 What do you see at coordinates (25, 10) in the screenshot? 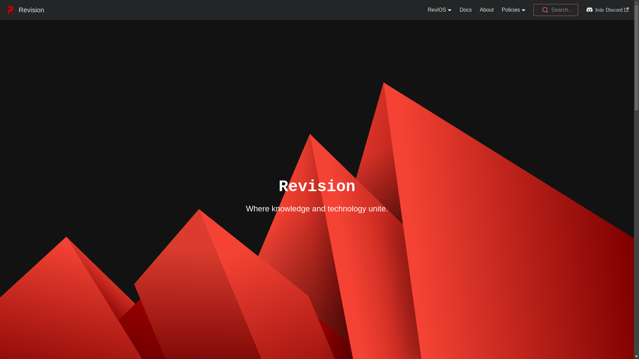
I see `Revision` at bounding box center [25, 10].